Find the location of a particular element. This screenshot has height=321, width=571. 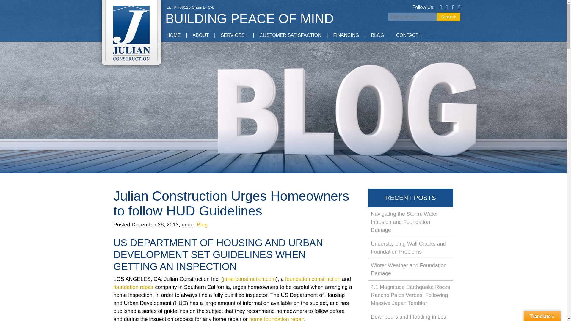

FINANCING is located at coordinates (346, 36).